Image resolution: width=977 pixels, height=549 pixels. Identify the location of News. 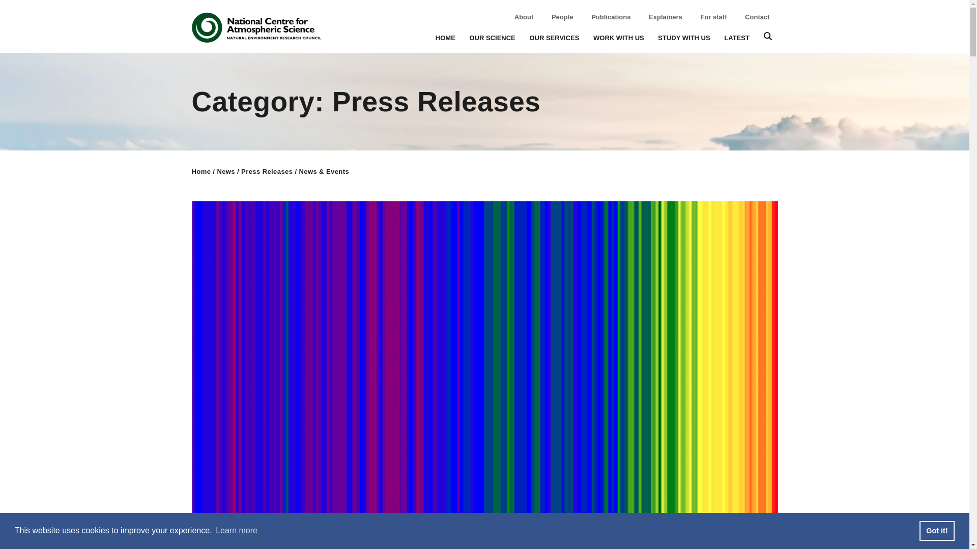
(226, 171).